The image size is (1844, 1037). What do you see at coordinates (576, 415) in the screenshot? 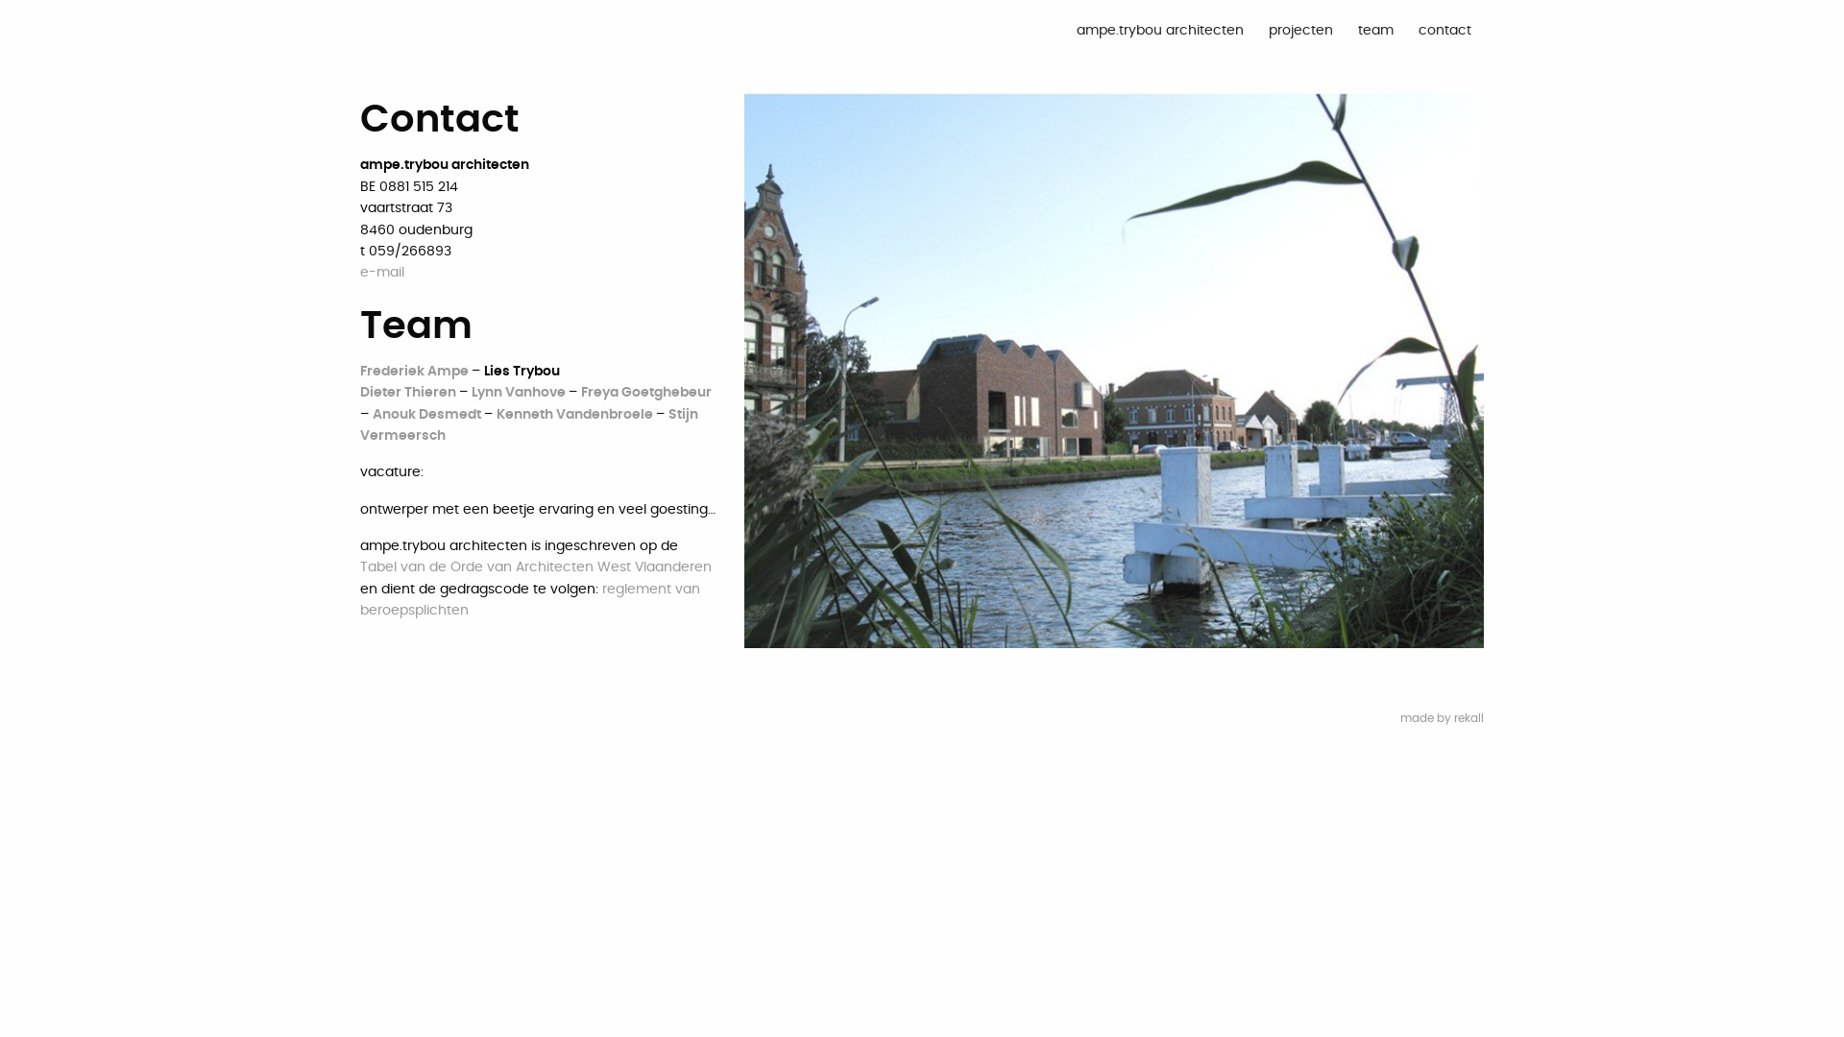
I see `Kenneth Vandenbroele` at bounding box center [576, 415].